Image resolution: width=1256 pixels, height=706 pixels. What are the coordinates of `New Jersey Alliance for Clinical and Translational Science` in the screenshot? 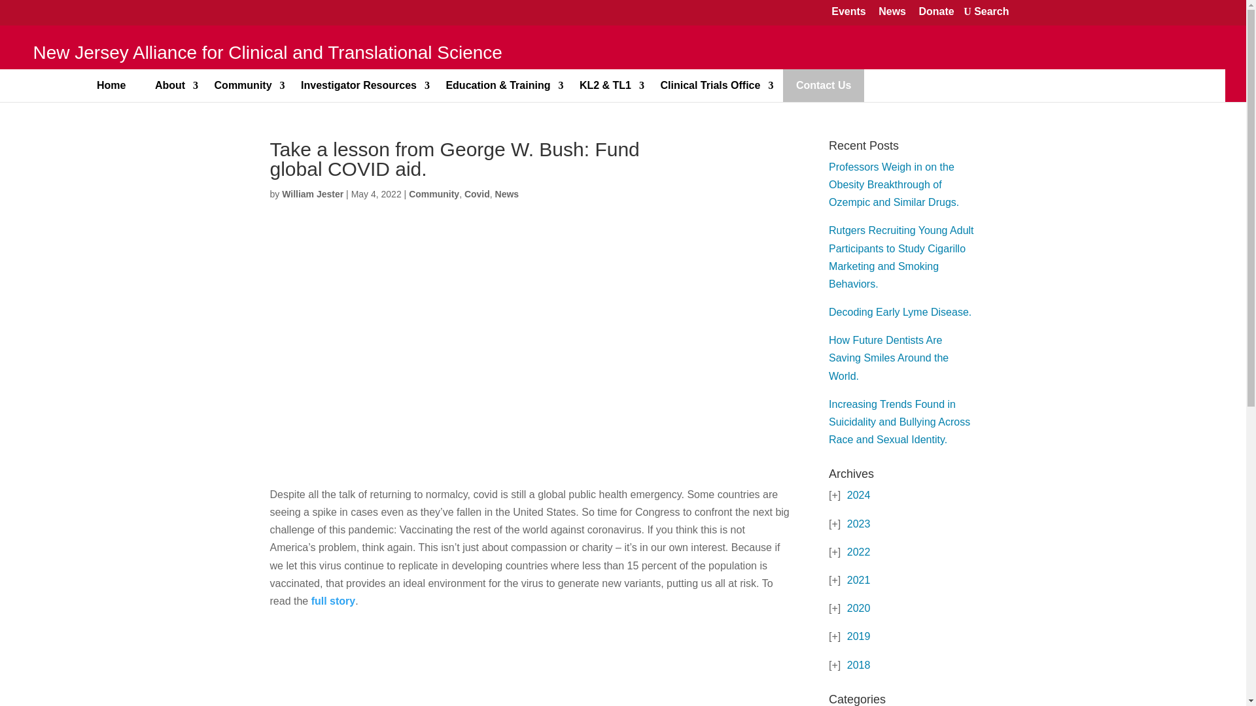 It's located at (266, 55).